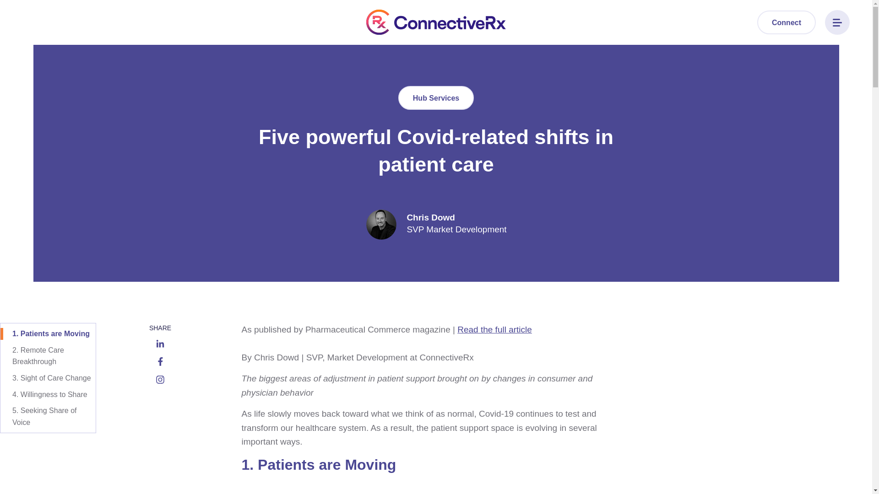  Describe the element at coordinates (48, 394) in the screenshot. I see `4. Willingness to Share` at that location.